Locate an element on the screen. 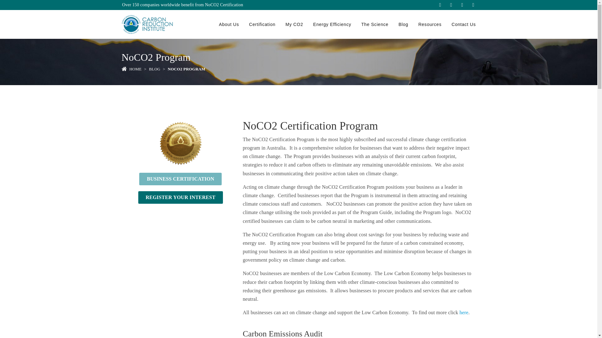 The width and height of the screenshot is (602, 338). Contact Us is located at coordinates (463, 24).